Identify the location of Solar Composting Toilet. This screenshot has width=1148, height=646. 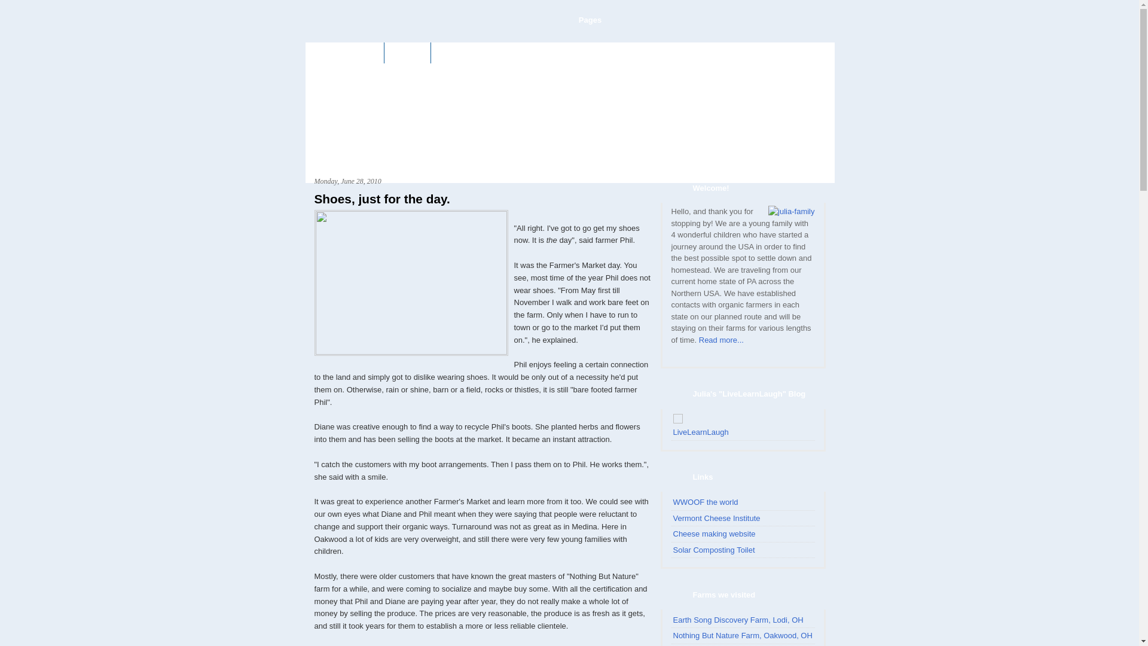
(714, 550).